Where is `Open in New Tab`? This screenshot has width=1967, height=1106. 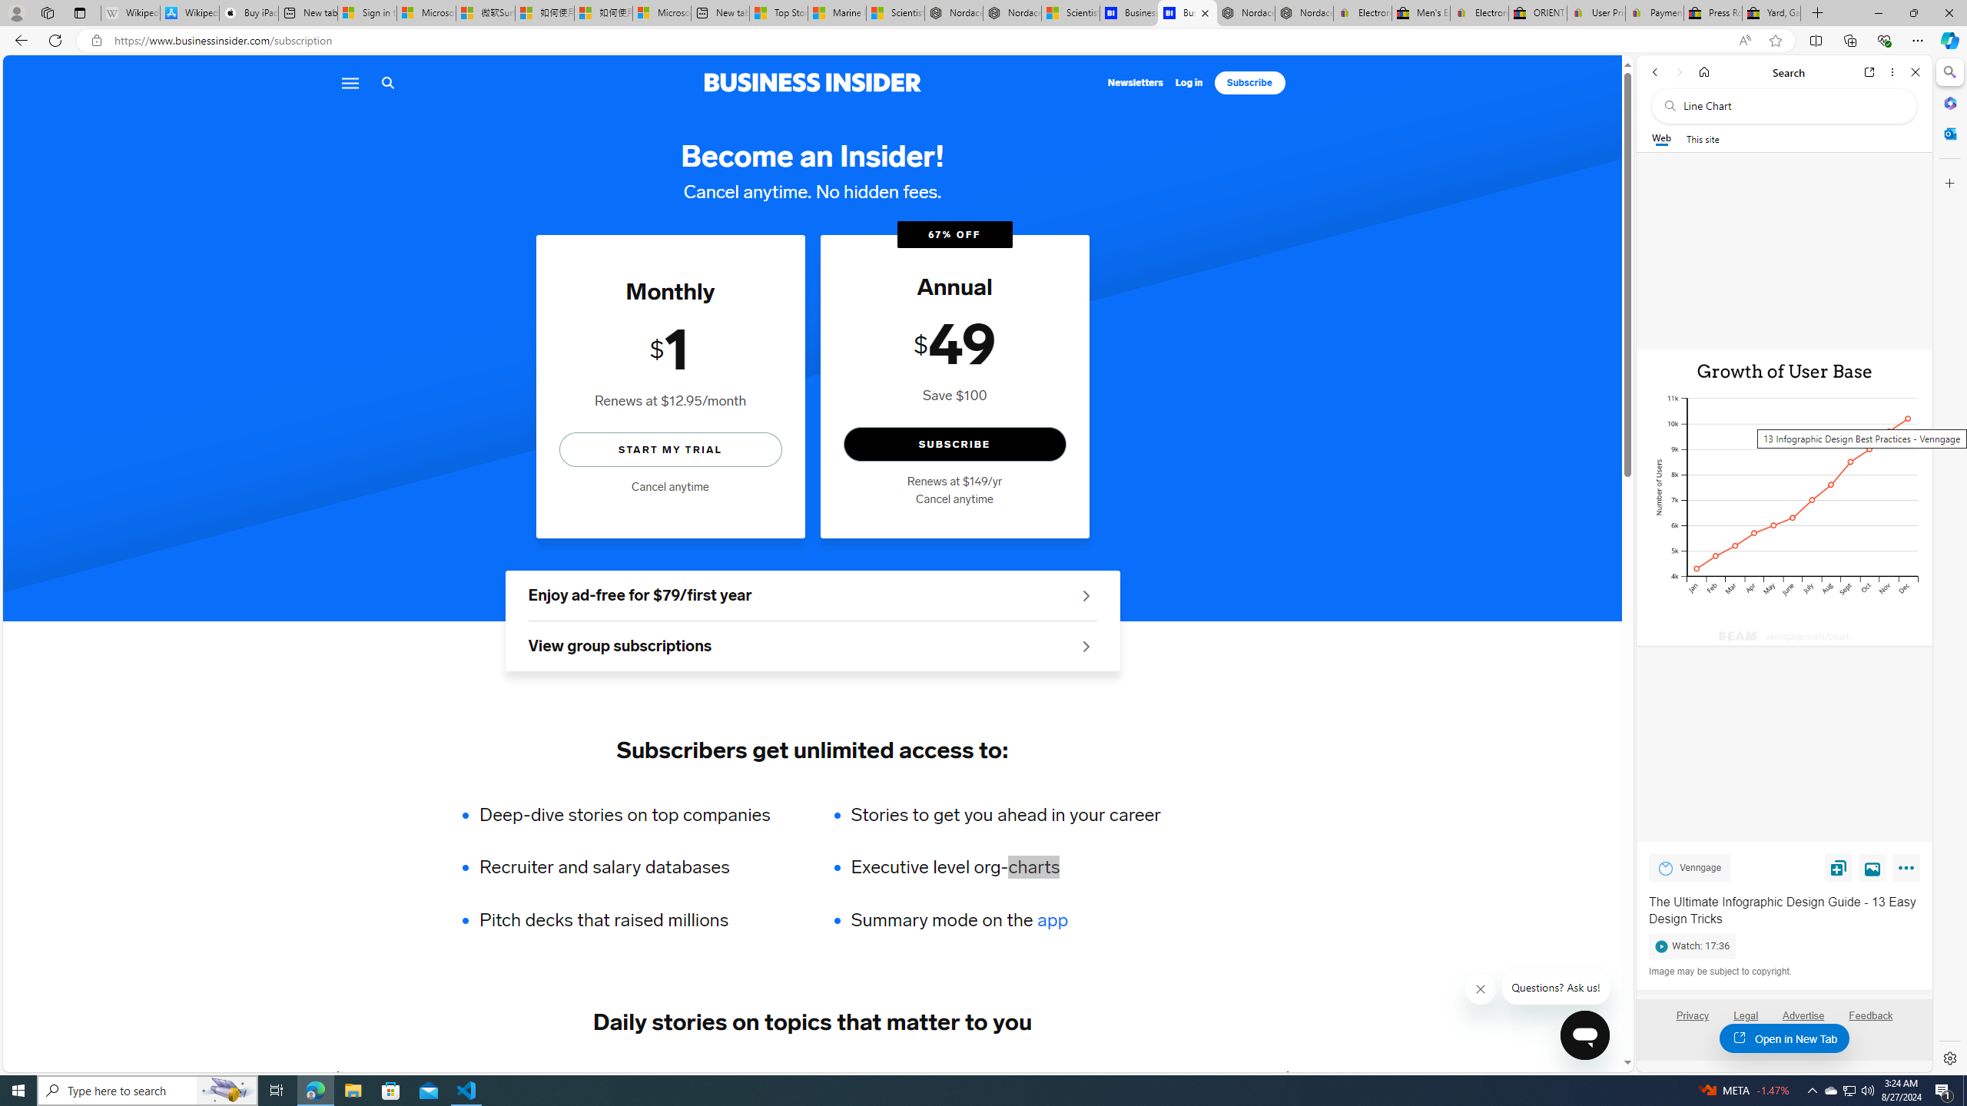
Open in New Tab is located at coordinates (1784, 1038).